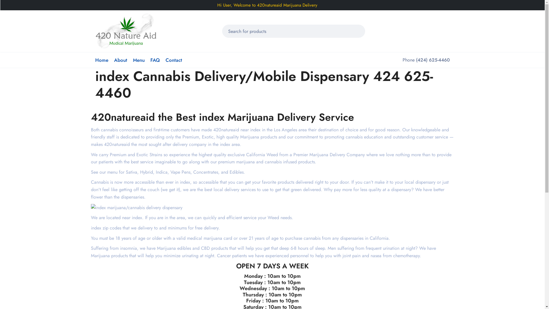 This screenshot has height=309, width=549. Describe the element at coordinates (120, 60) in the screenshot. I see `About` at that location.